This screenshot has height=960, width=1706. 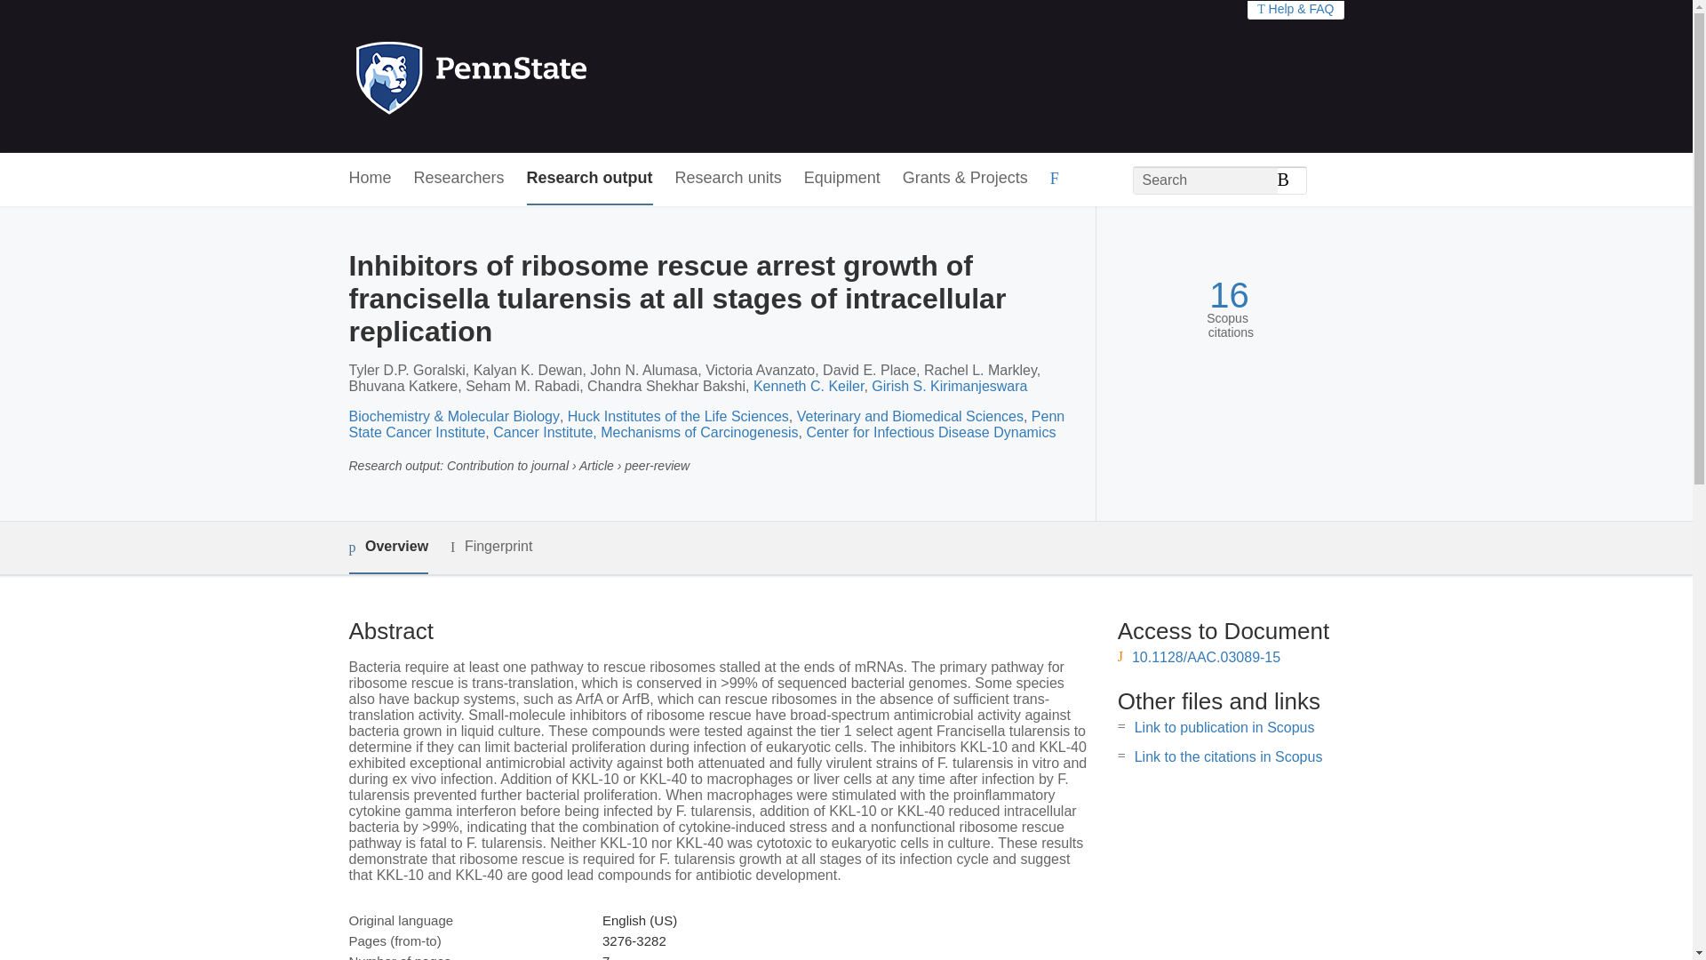 I want to click on Penn State Home, so click(x=547, y=76).